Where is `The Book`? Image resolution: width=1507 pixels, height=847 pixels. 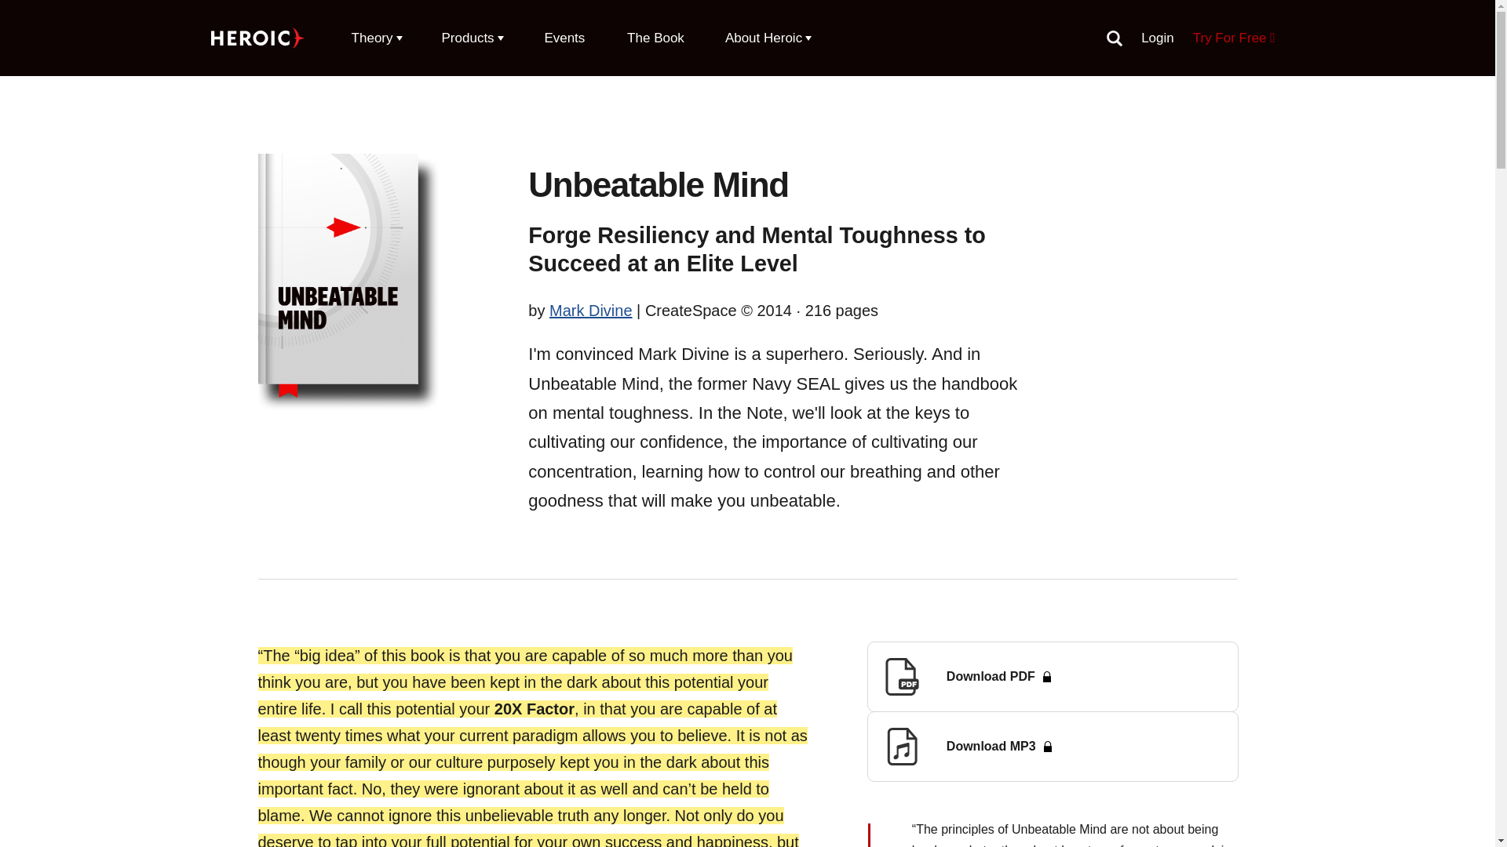
The Book is located at coordinates (655, 38).